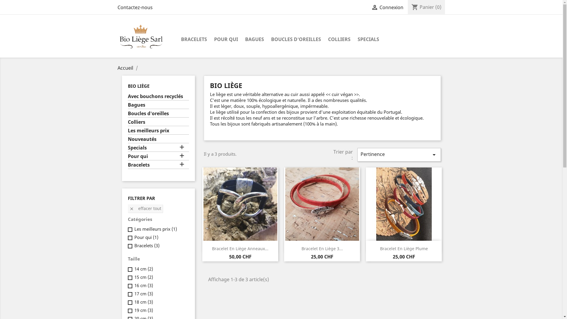 Image resolution: width=567 pixels, height=319 pixels. Describe the element at coordinates (126, 68) in the screenshot. I see `Accueil` at that location.